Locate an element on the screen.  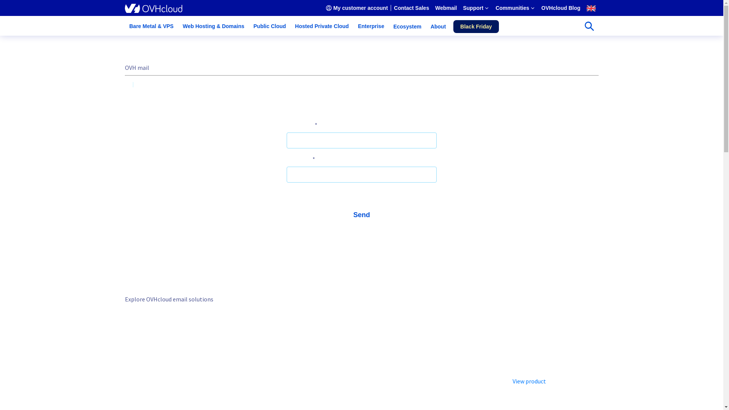
View product is located at coordinates (529, 381).